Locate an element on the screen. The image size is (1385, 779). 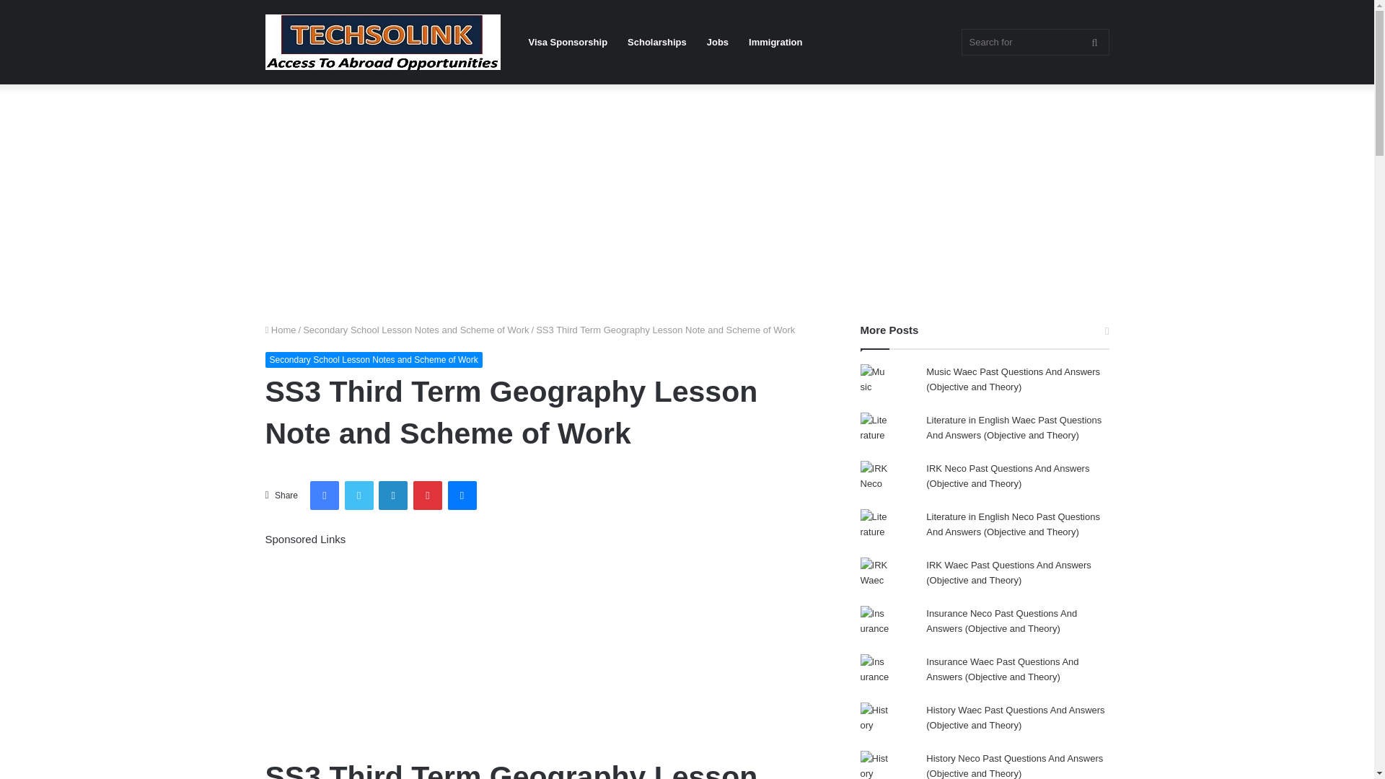
Loans, Banking and Finance Blog is located at coordinates (382, 42).